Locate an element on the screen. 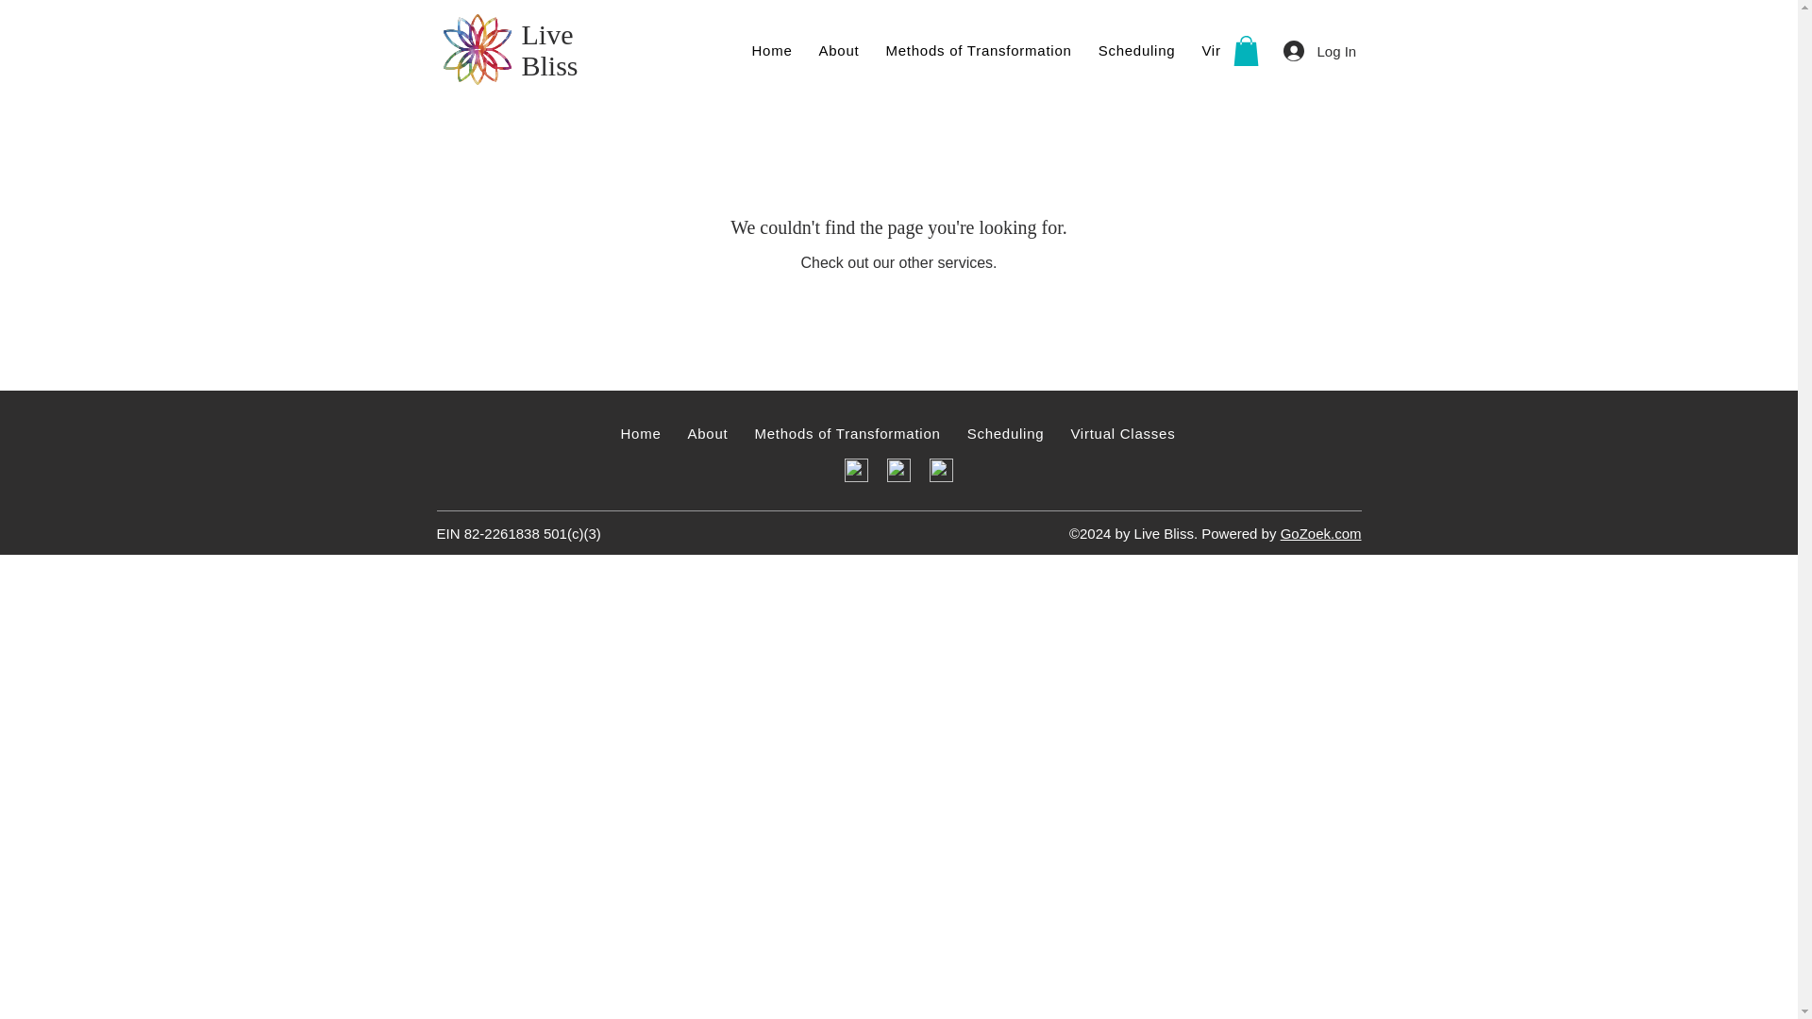  Home is located at coordinates (847, 433).